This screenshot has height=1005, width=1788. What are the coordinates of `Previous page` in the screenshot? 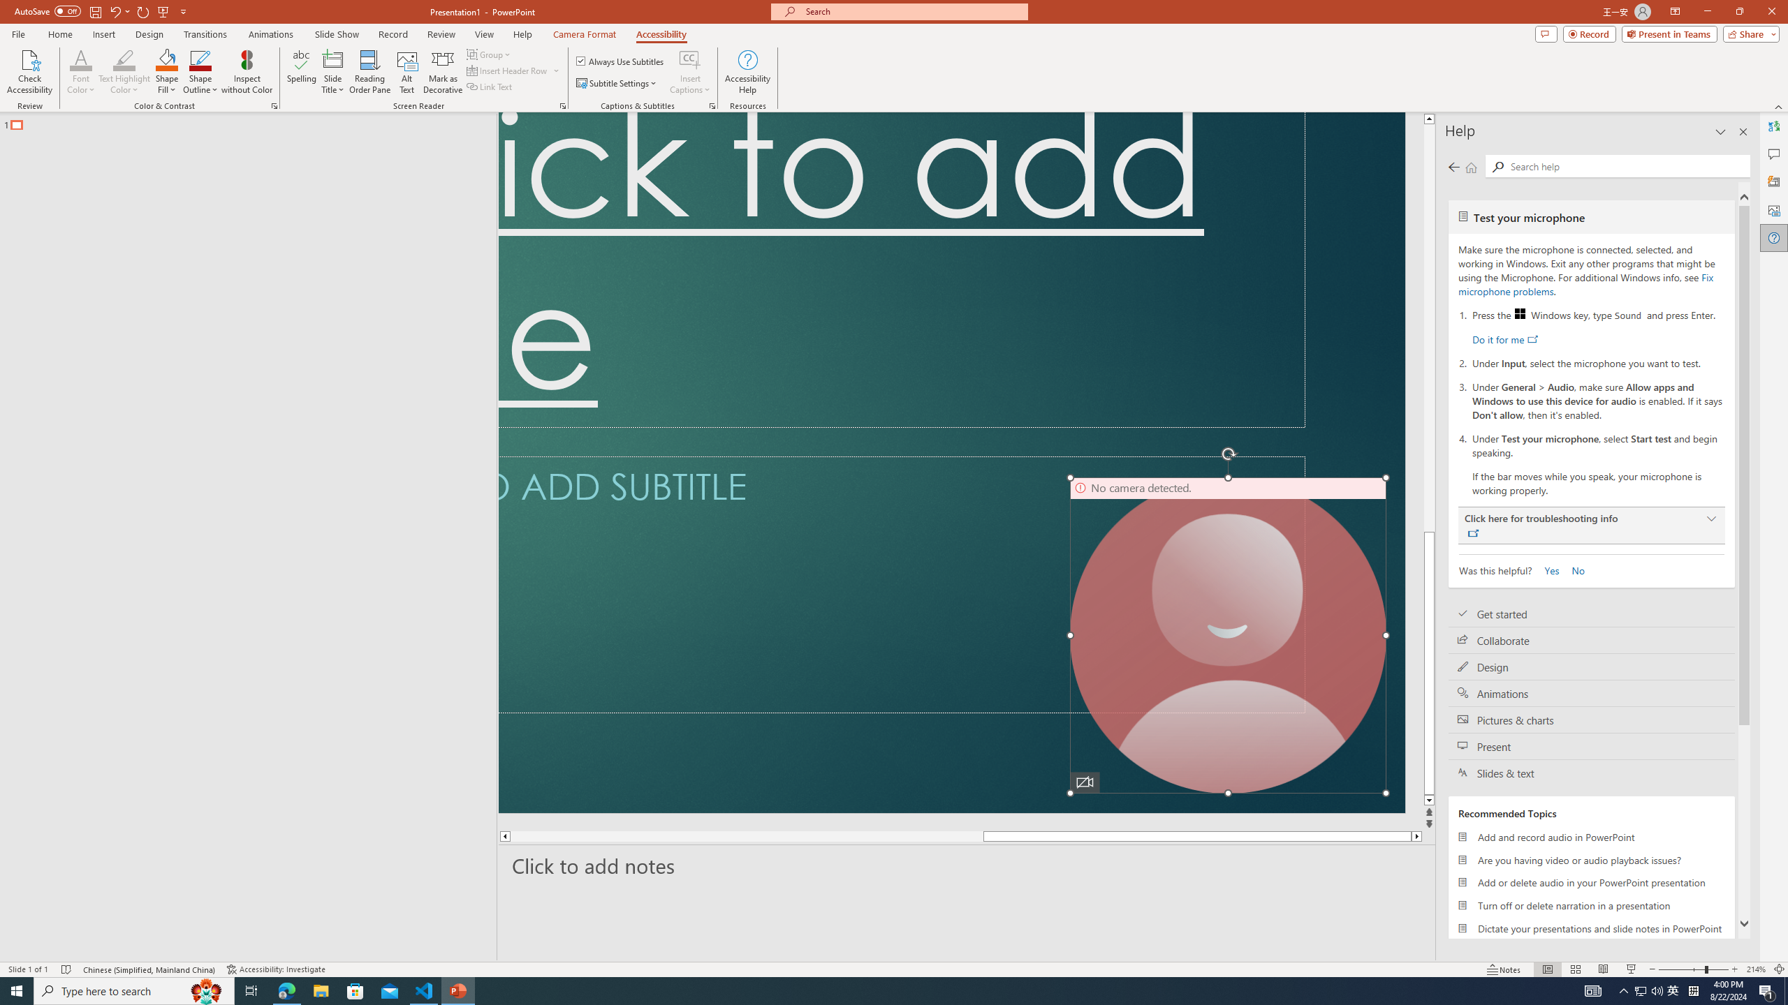 It's located at (1453, 167).